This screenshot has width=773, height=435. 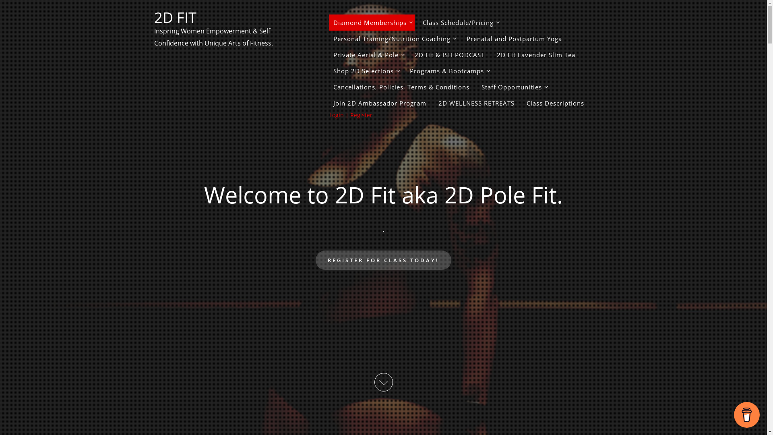 What do you see at coordinates (536, 55) in the screenshot?
I see `2D Fit Lavender Slim Tea` at bounding box center [536, 55].